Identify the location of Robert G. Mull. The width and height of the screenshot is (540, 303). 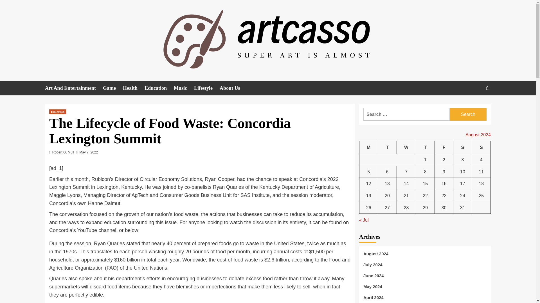
(63, 152).